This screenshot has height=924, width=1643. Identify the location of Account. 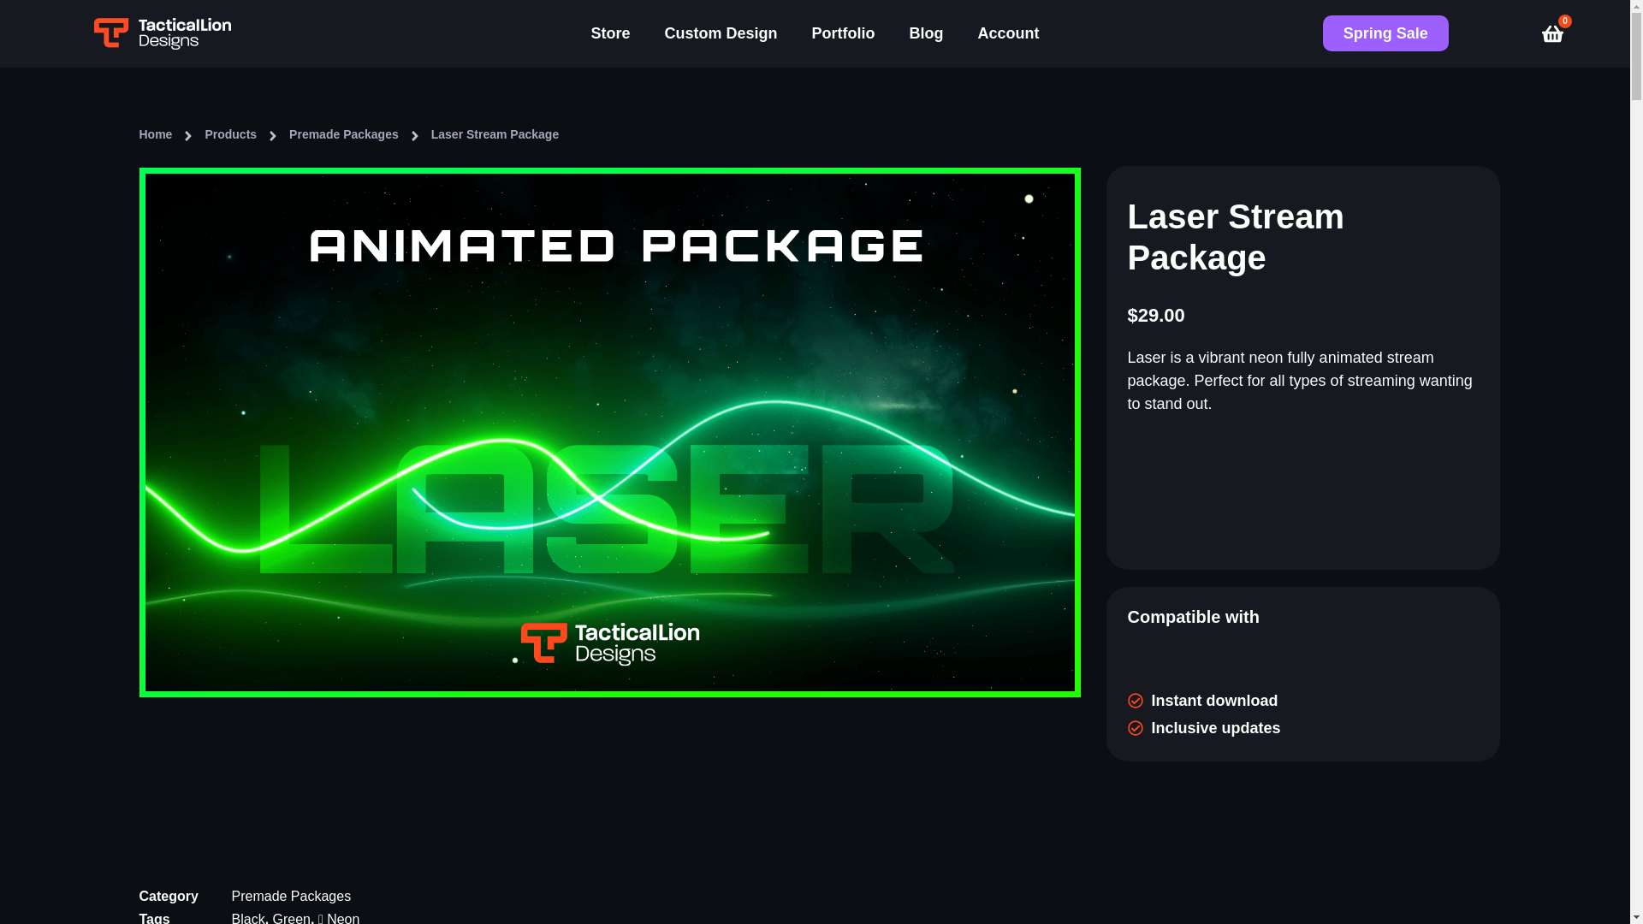
(1008, 33).